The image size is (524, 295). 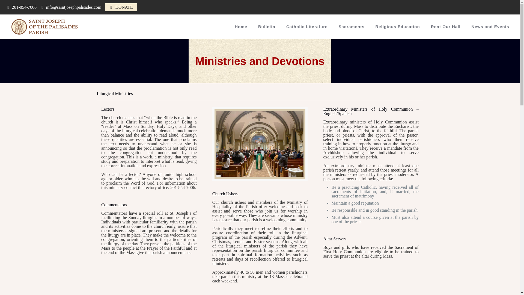 What do you see at coordinates (44, 26) in the screenshot?
I see `St. Joseph Of The Palisades Parish` at bounding box center [44, 26].